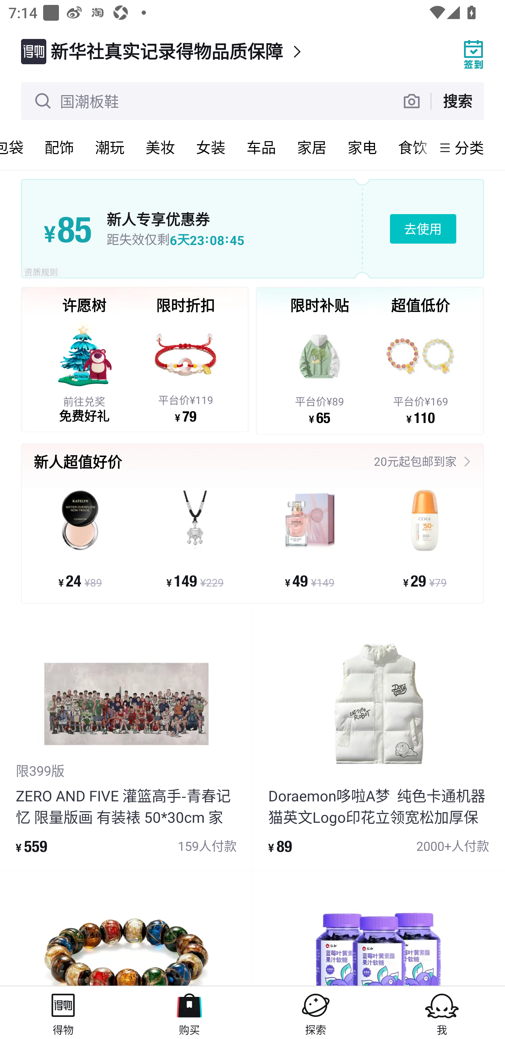  I want to click on ¥ 49 ¥149, so click(310, 538).